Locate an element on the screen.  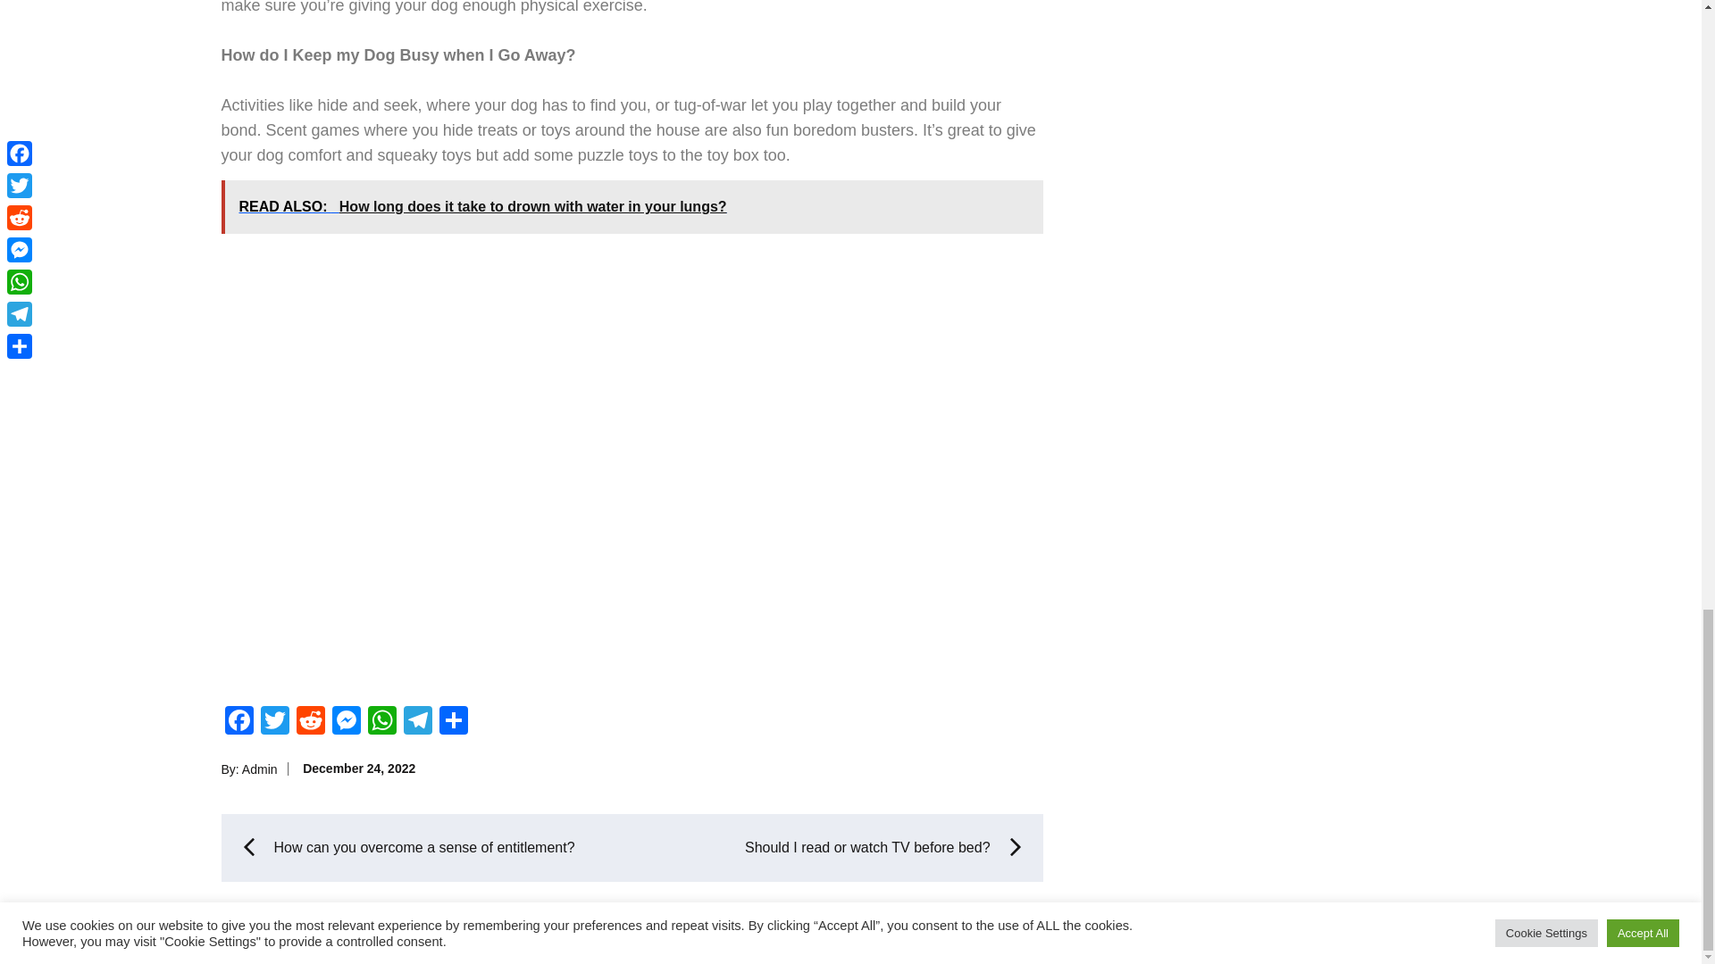
Telegram is located at coordinates (417, 722).